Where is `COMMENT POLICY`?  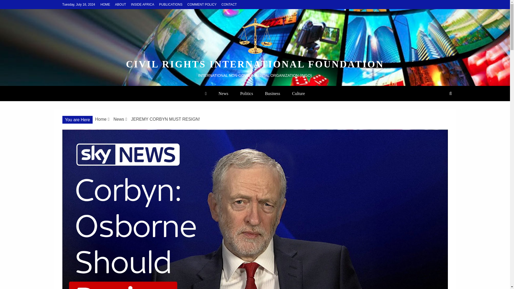 COMMENT POLICY is located at coordinates (202, 4).